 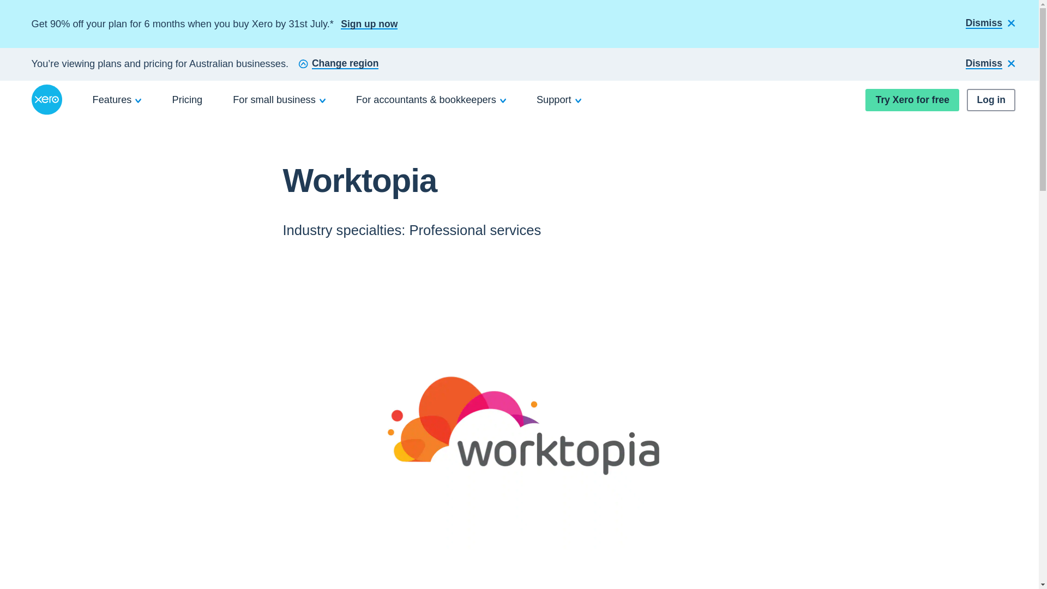 I want to click on Try Xero for free, so click(x=912, y=100).